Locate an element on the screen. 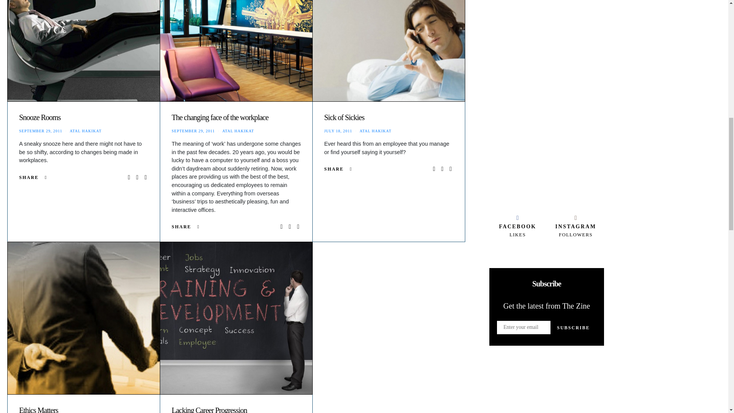 The height and width of the screenshot is (413, 734). View all posts by Atal Hakikat is located at coordinates (85, 131).